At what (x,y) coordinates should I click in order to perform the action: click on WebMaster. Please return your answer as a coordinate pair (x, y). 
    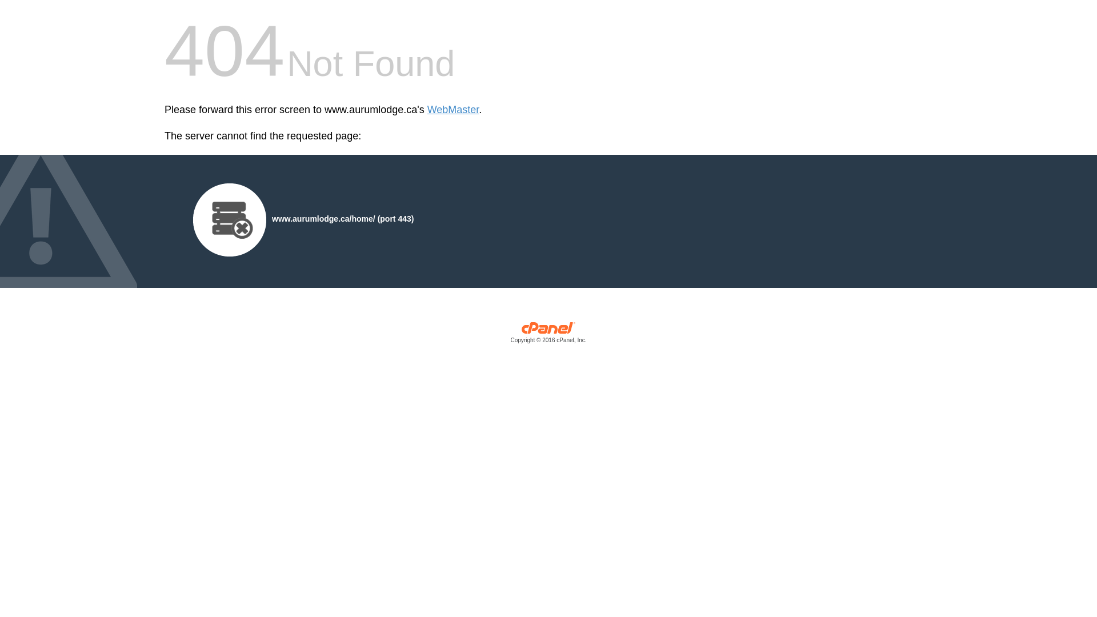
    Looking at the image, I should click on (454, 110).